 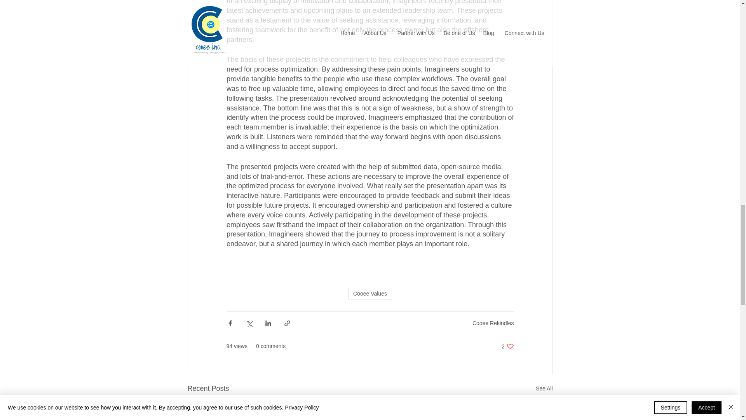 I want to click on See All, so click(x=493, y=323).